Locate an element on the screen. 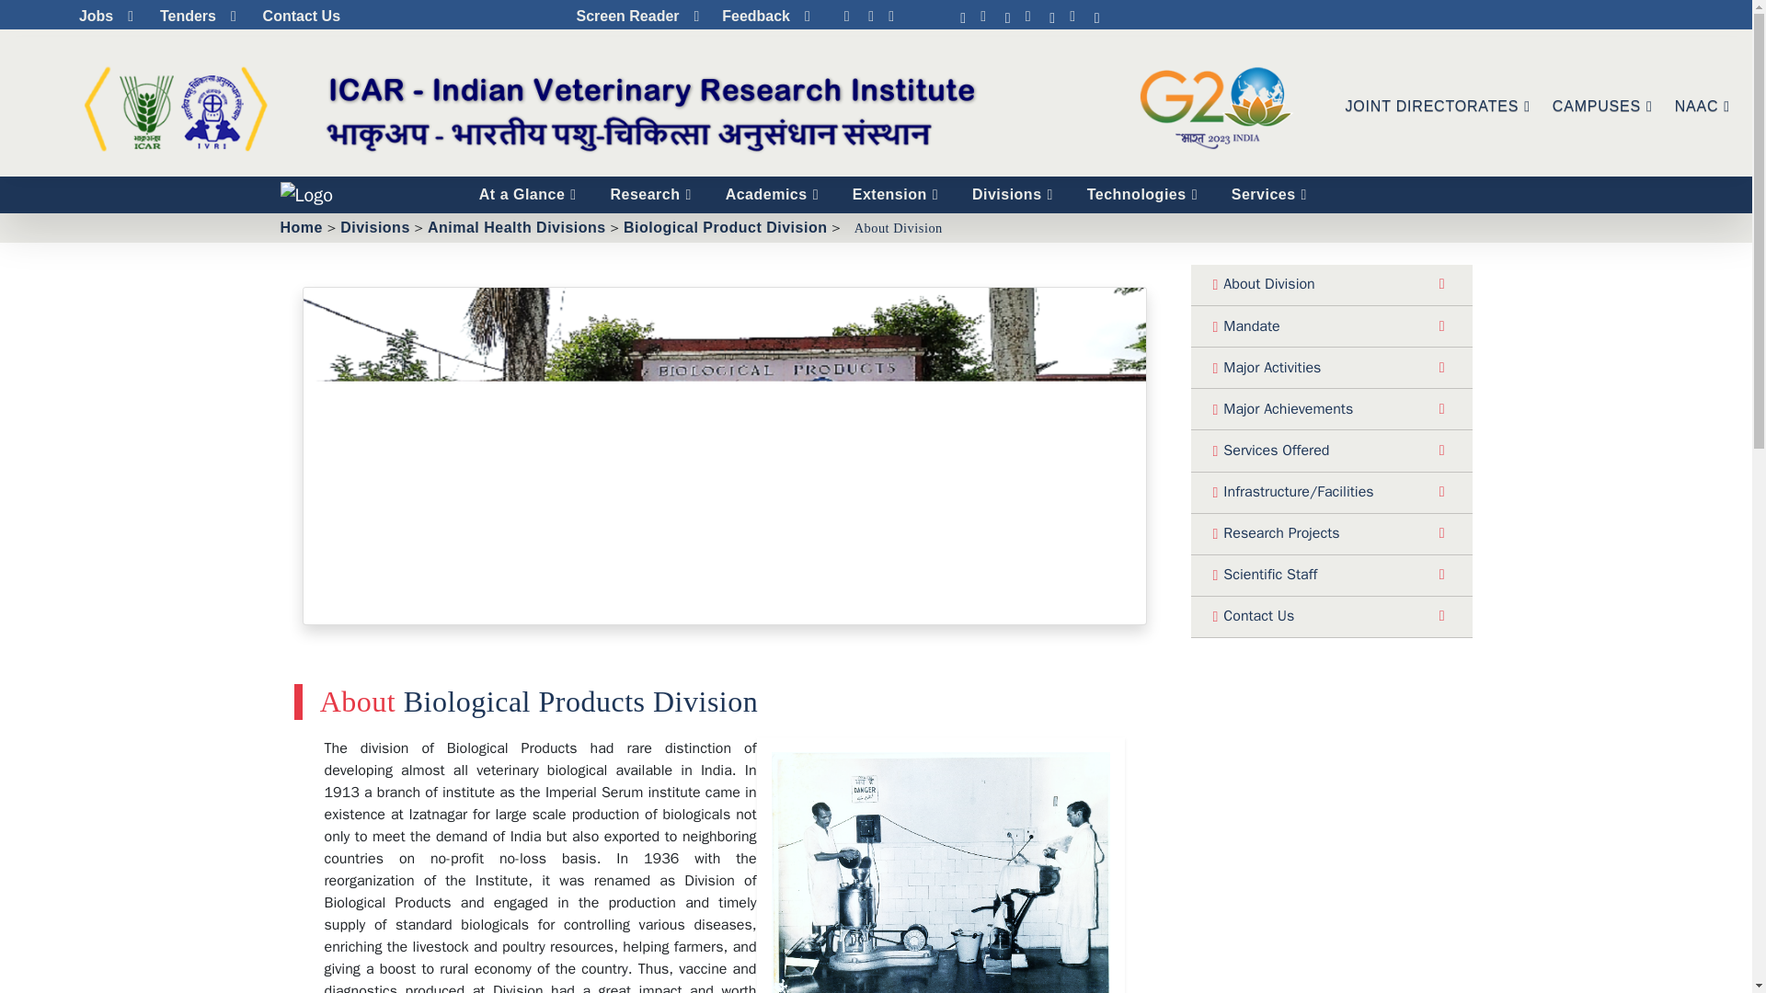 The image size is (1766, 993). Feedback is located at coordinates (763, 17).